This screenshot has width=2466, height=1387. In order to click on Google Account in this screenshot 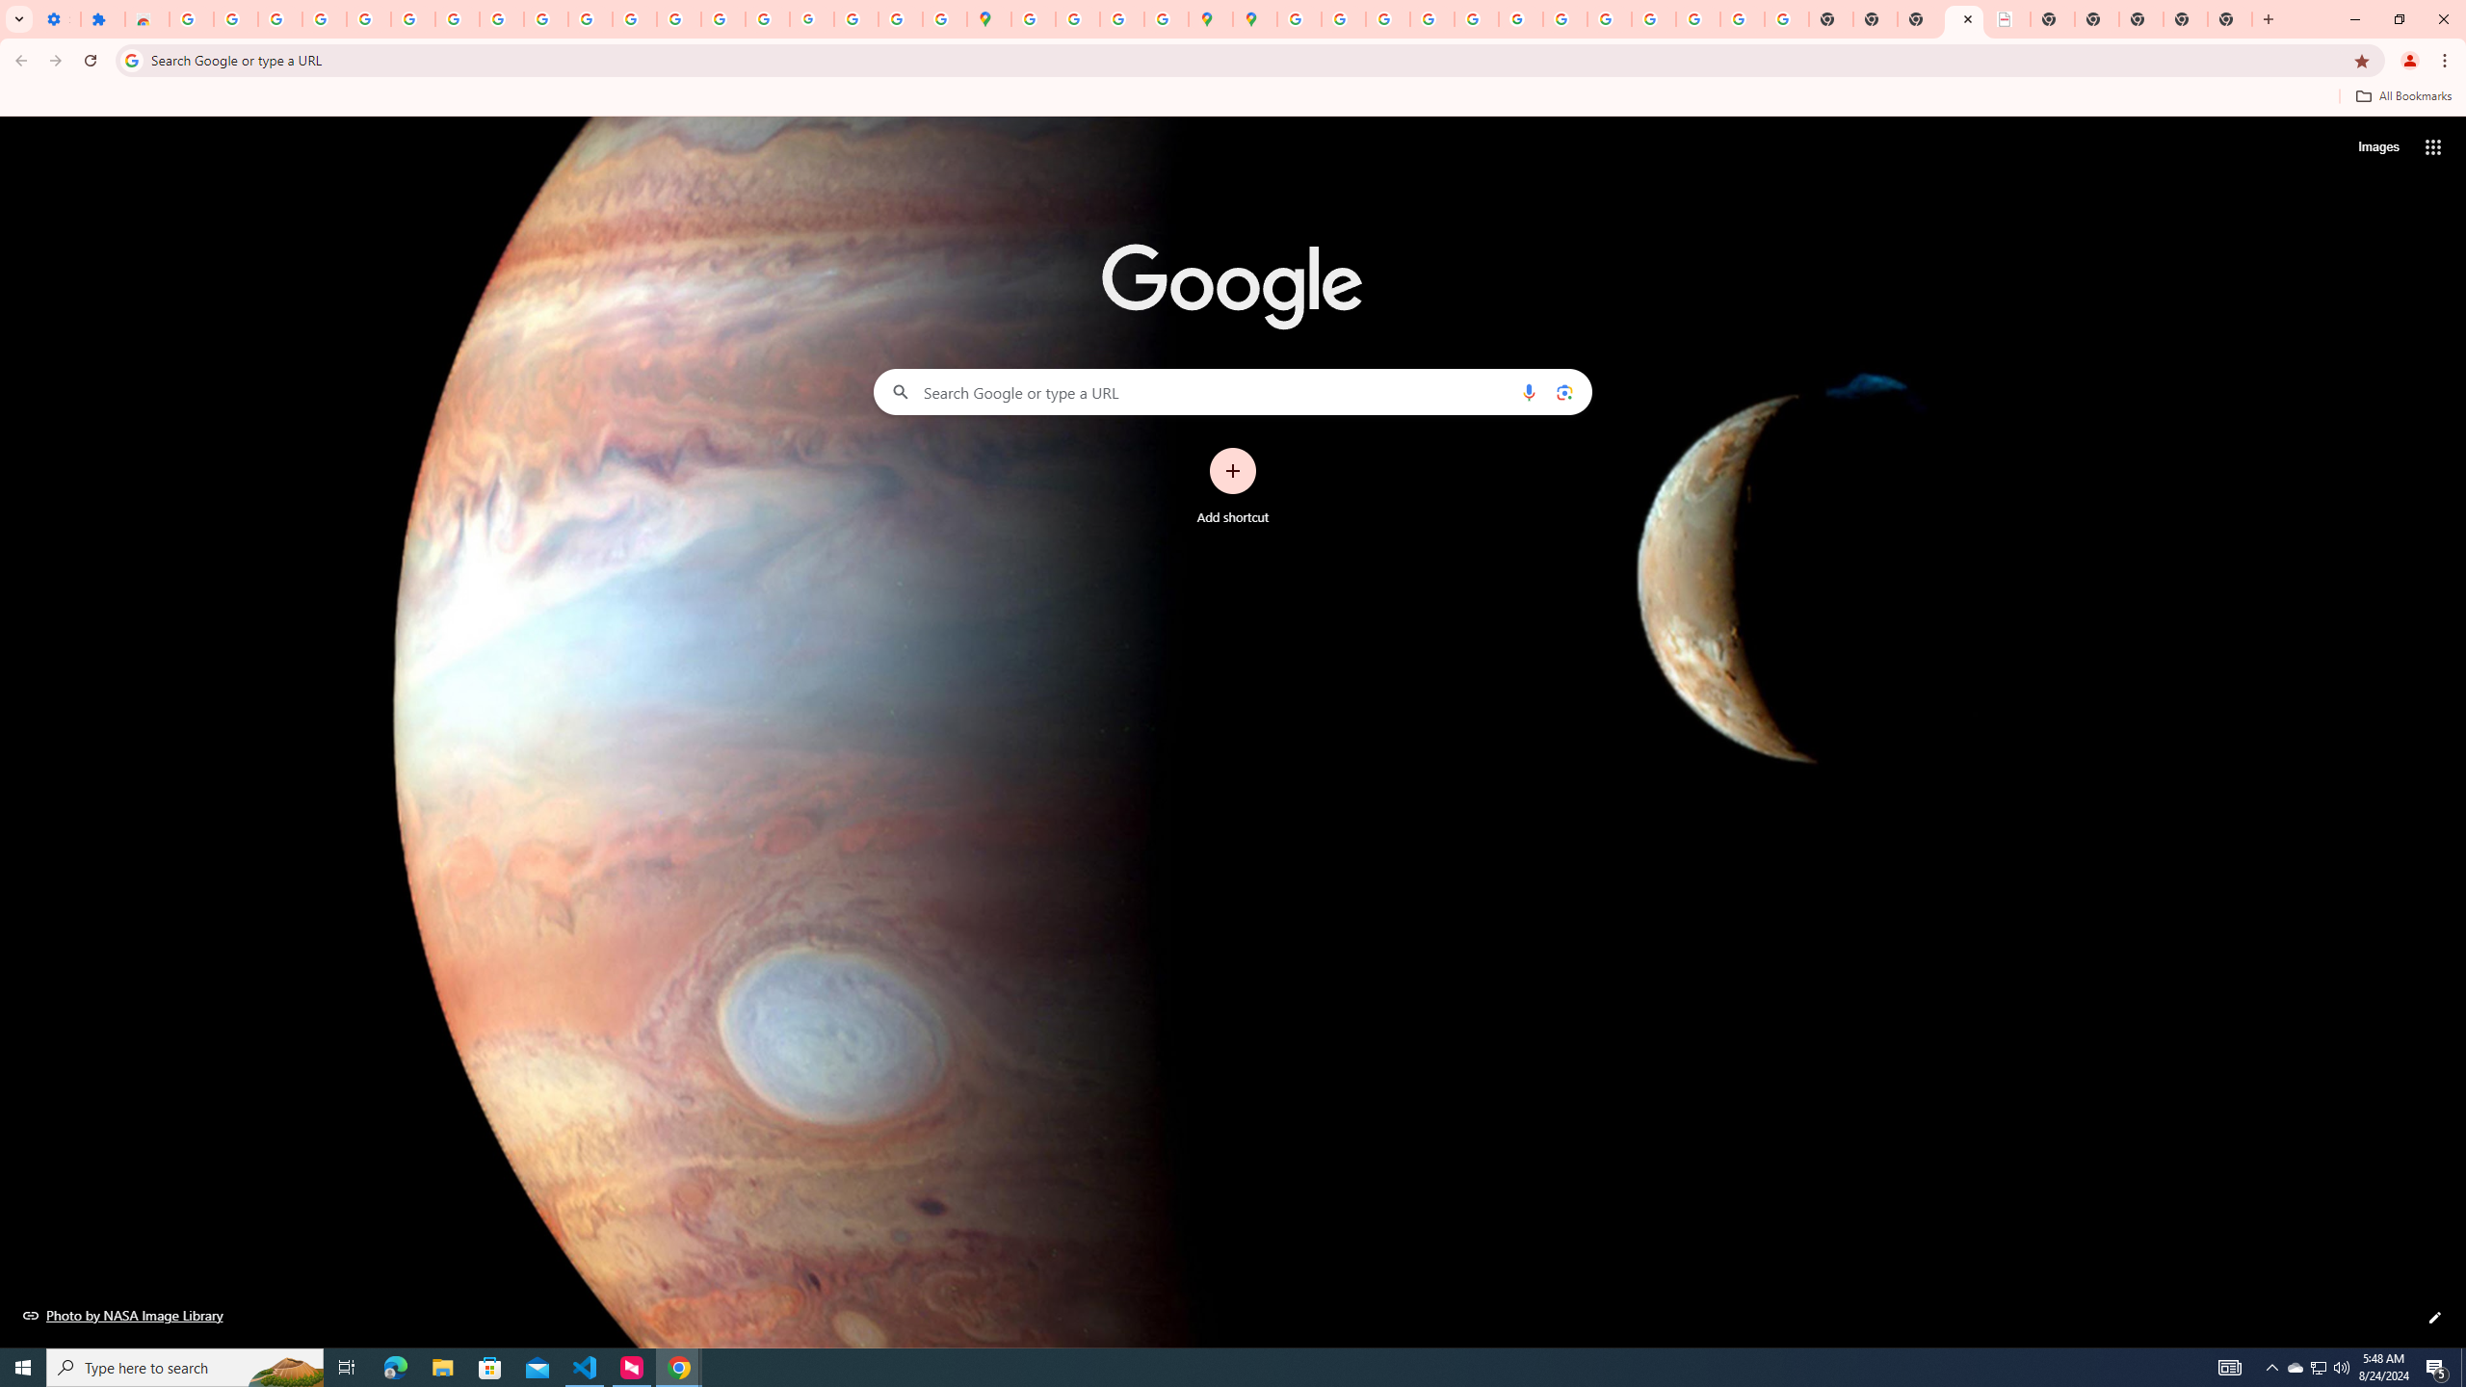, I will do `click(501, 19)`.